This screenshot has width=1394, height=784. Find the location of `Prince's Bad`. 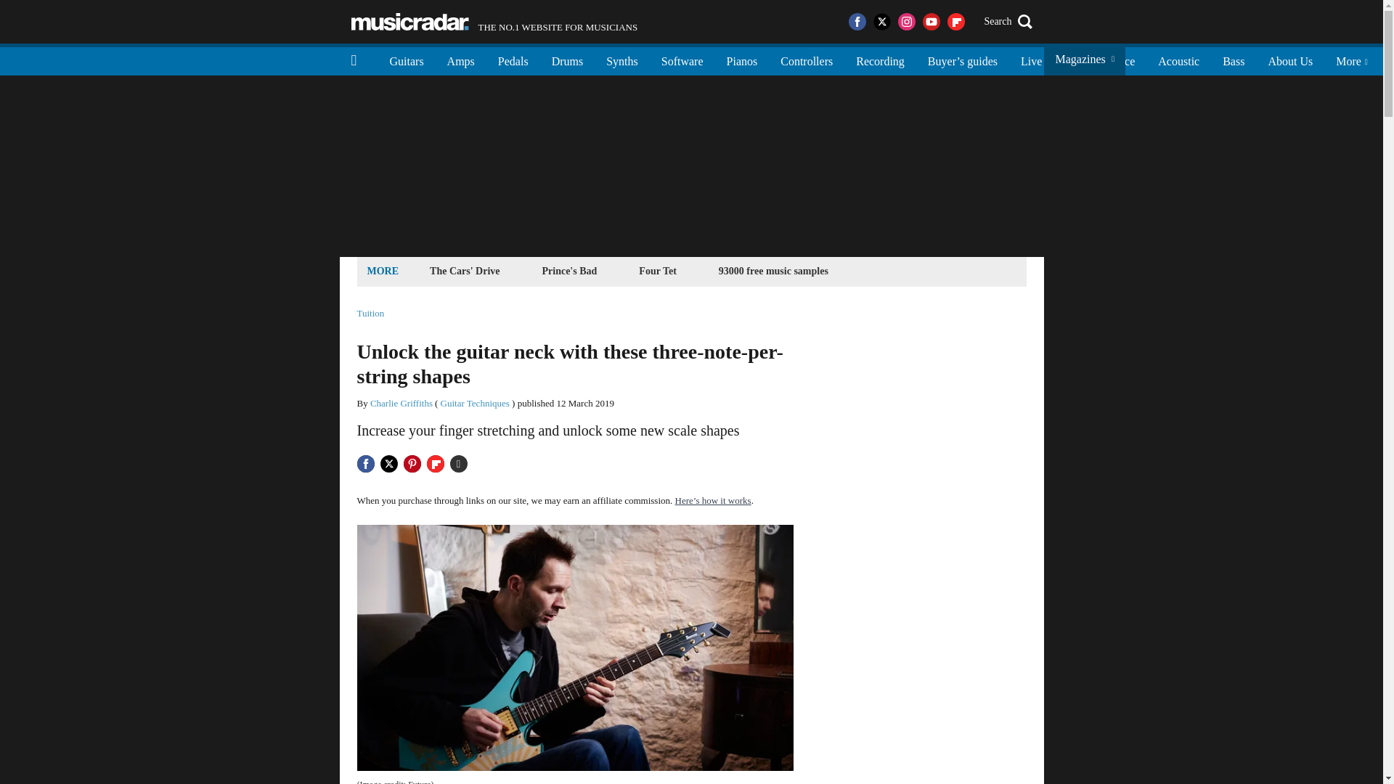

Prince's Bad is located at coordinates (807, 60).